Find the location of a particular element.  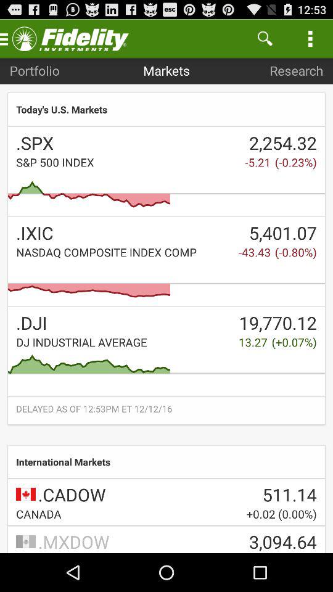

tap the icon above research icon is located at coordinates (265, 38).